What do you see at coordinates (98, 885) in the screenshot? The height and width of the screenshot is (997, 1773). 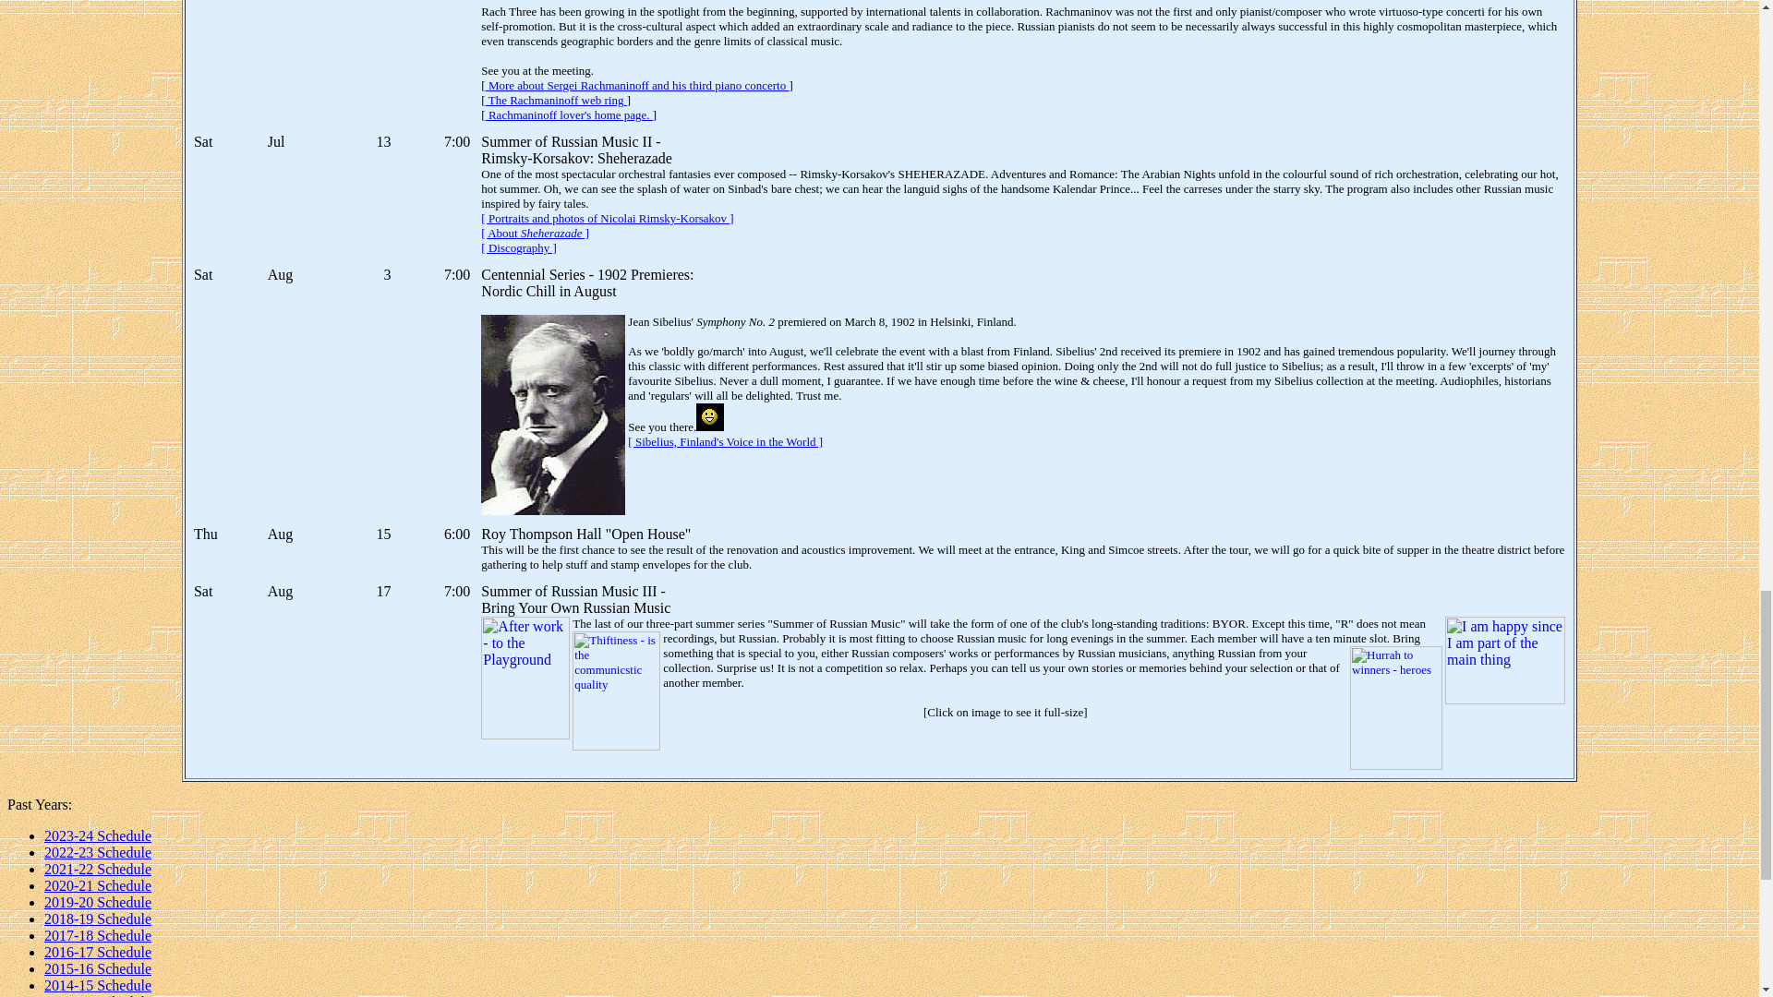 I see `2020-21 Schedule` at bounding box center [98, 885].